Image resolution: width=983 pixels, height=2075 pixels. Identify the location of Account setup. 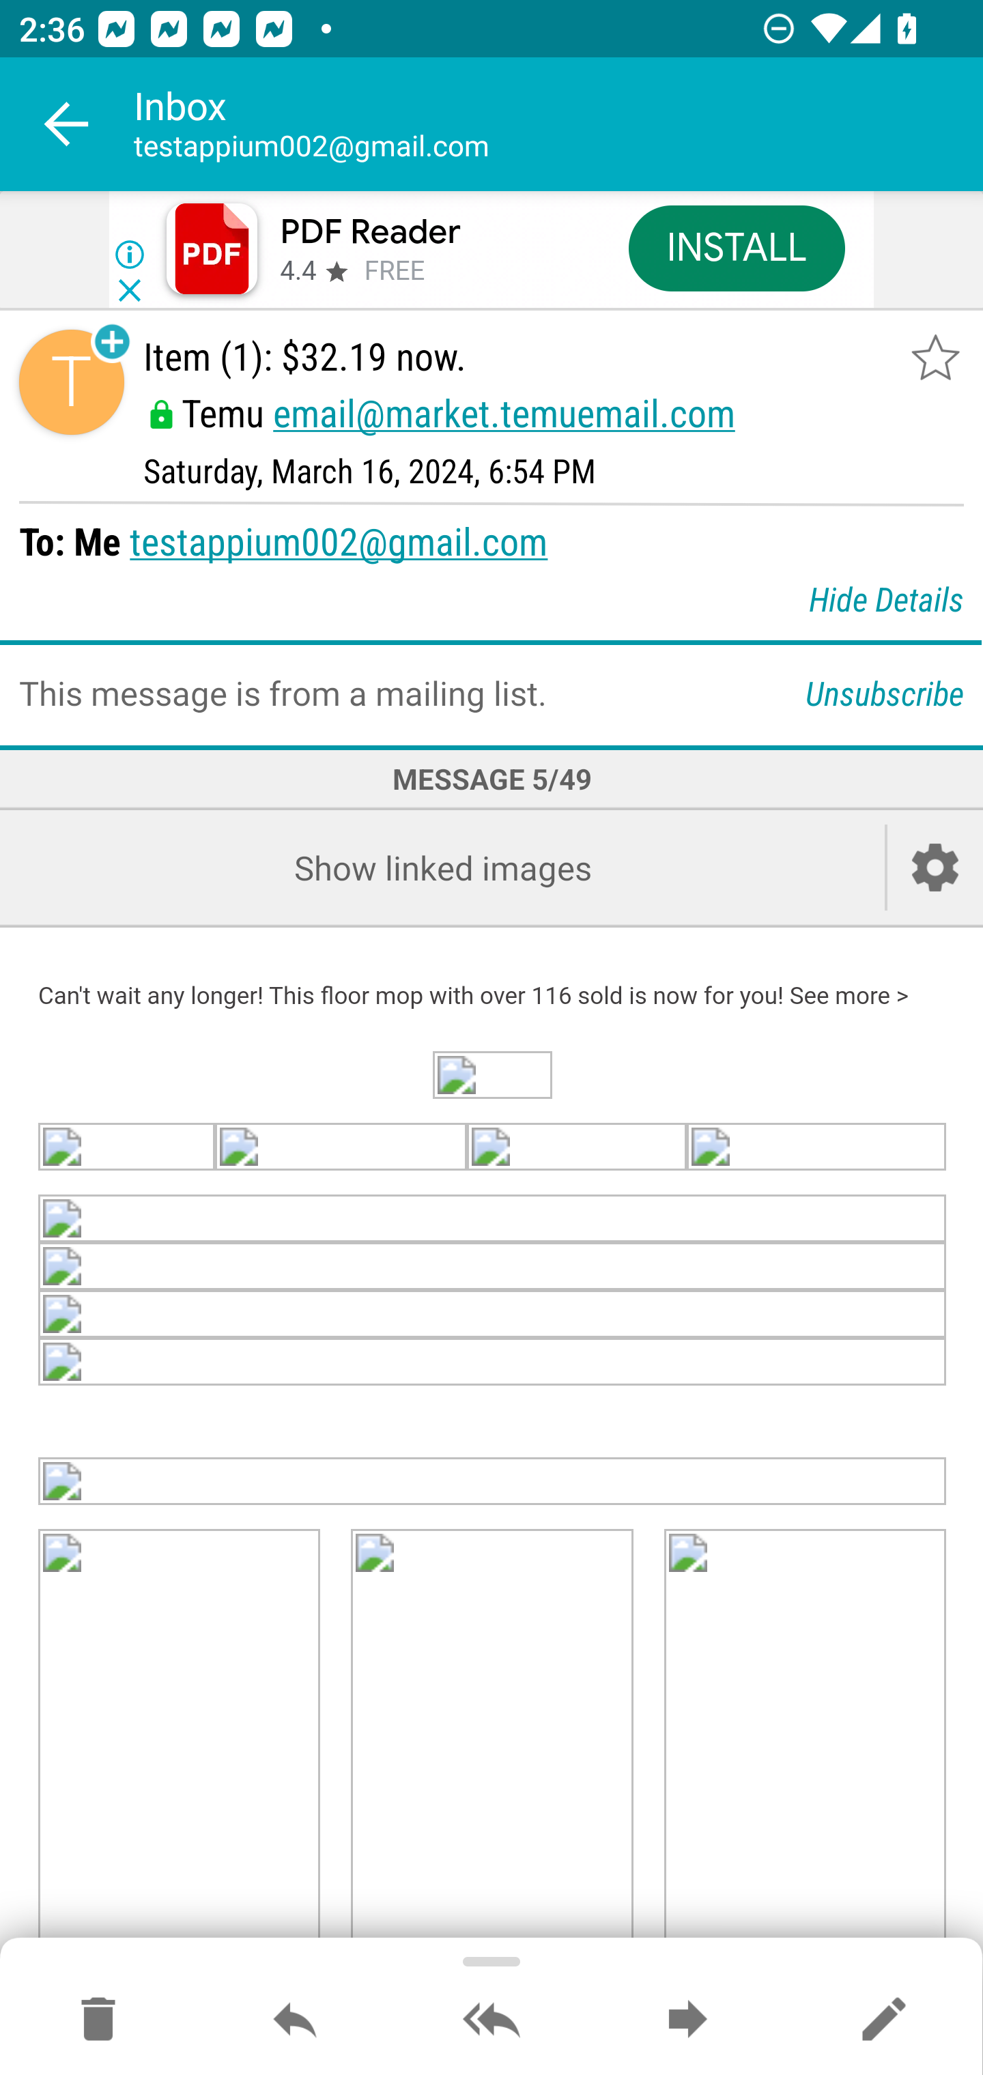
(935, 867).